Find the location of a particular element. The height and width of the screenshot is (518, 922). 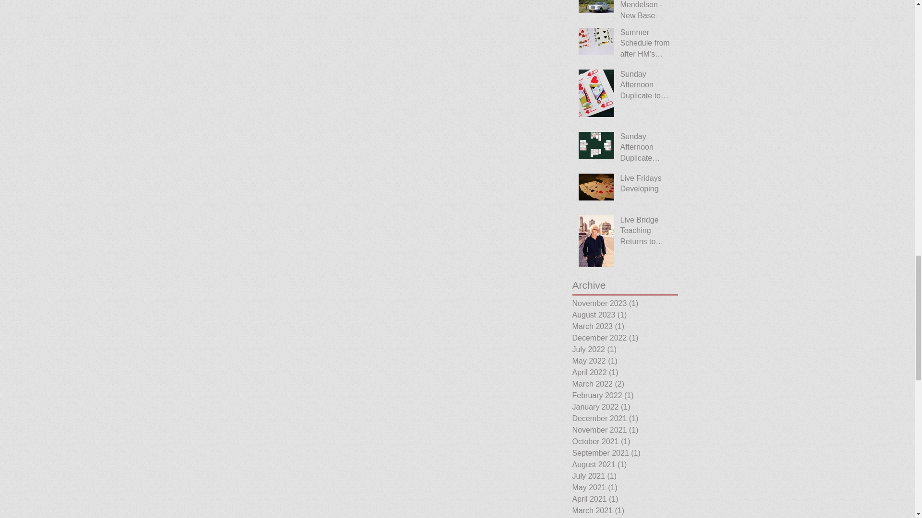

Paul Mendelson - New Base is located at coordinates (646, 12).